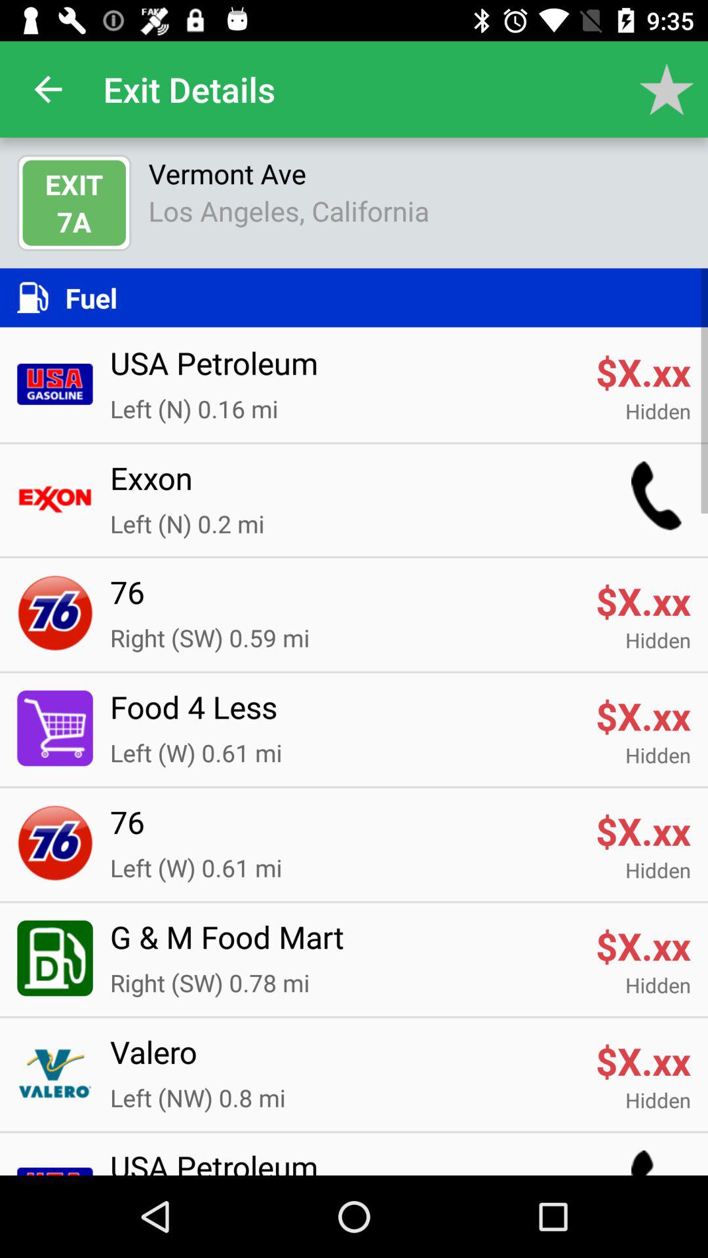  What do you see at coordinates (48, 89) in the screenshot?
I see `choose the item above exit` at bounding box center [48, 89].